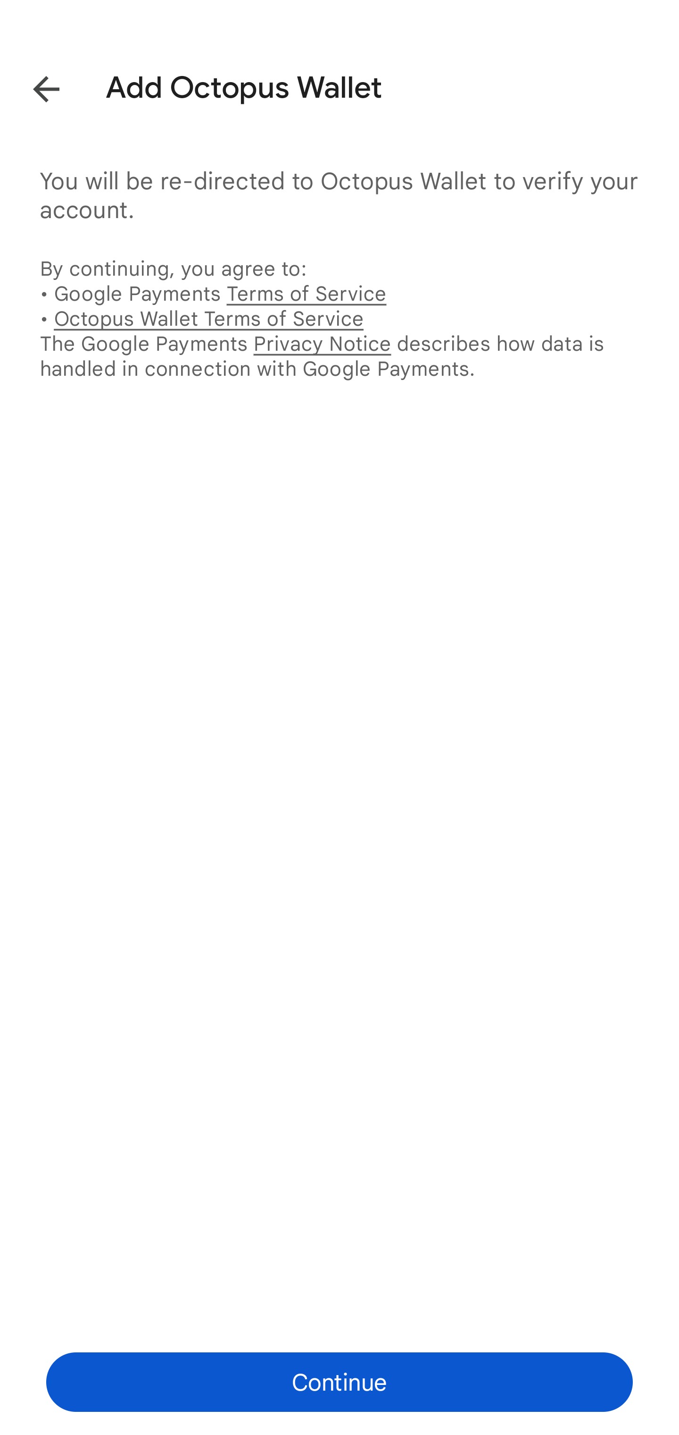  Describe the element at coordinates (339, 1382) in the screenshot. I see `Continue` at that location.